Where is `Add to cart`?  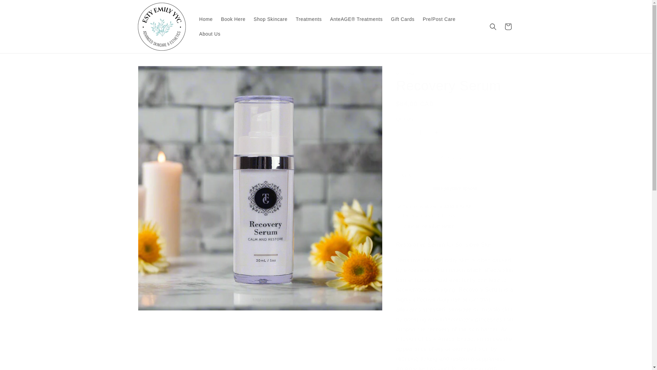 Add to cart is located at coordinates (455, 157).